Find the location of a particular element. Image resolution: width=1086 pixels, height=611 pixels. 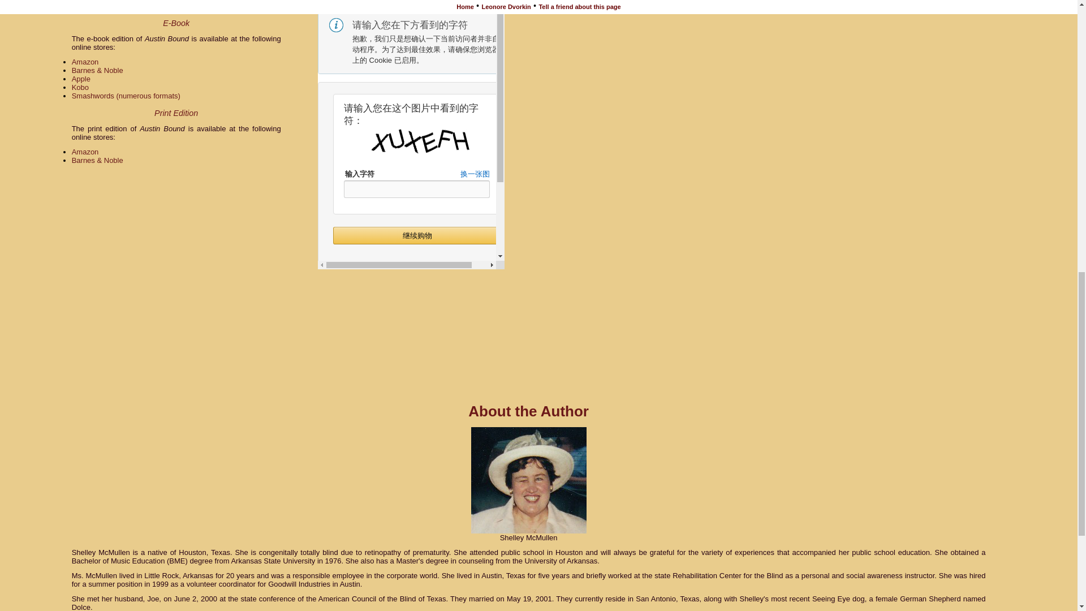

Apple is located at coordinates (80, 78).